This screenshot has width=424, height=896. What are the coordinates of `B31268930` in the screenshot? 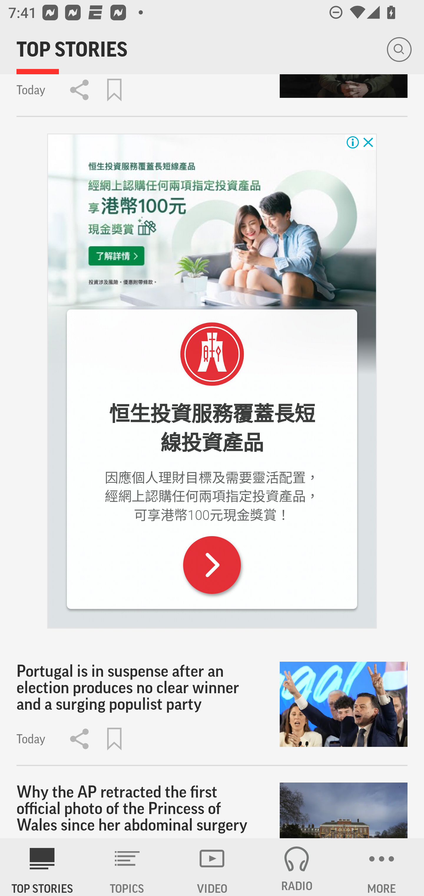 It's located at (212, 222).